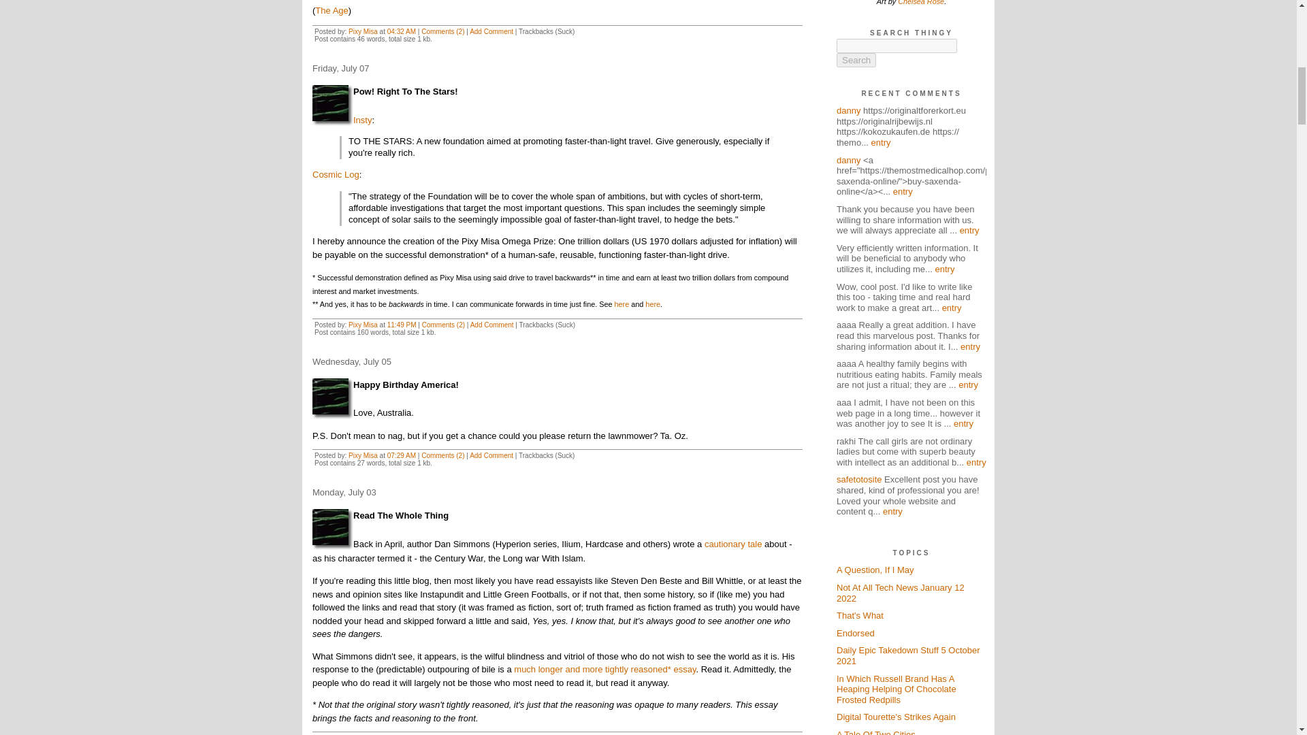 The height and width of the screenshot is (735, 1307). Describe the element at coordinates (856, 60) in the screenshot. I see `Search` at that location.